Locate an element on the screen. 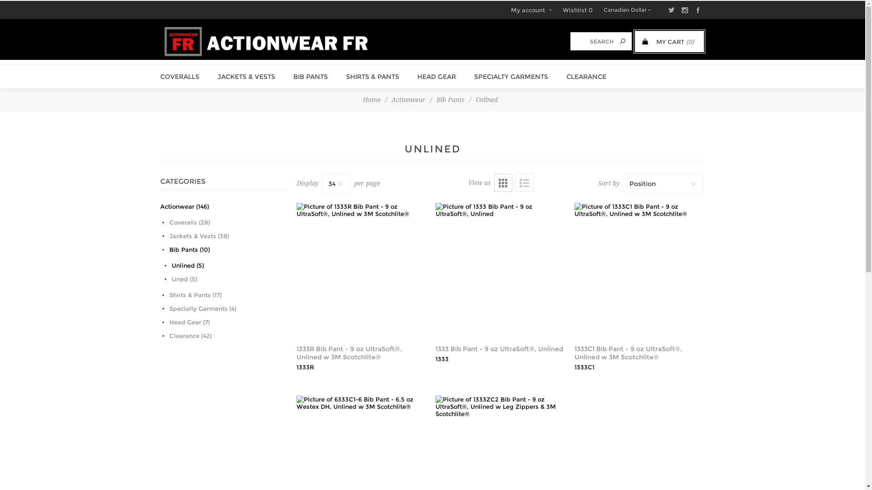 This screenshot has height=490, width=872. SHIRTS & PANTS is located at coordinates (372, 77).